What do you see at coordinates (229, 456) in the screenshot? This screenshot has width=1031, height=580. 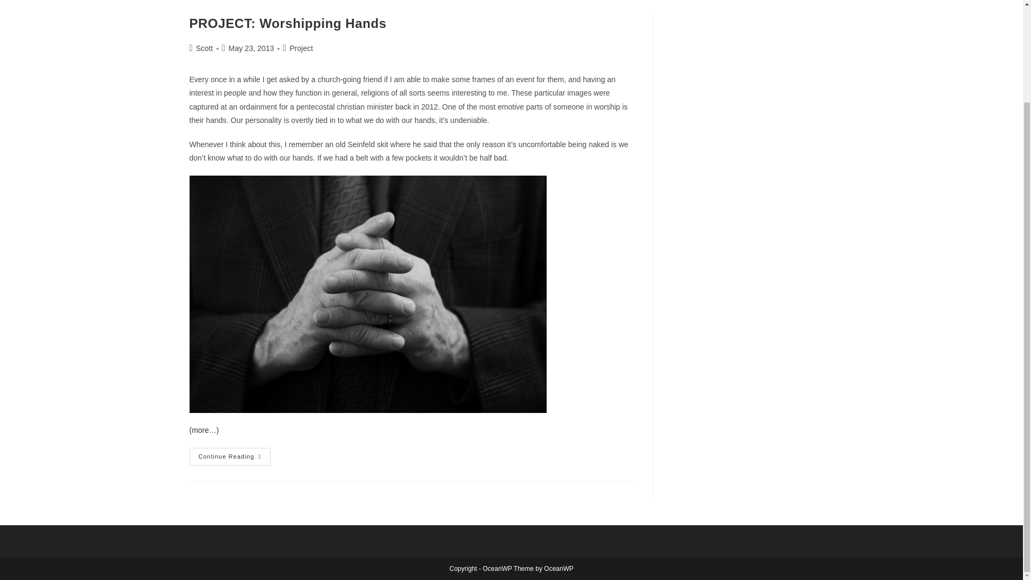 I see `PROJECT: Worshipping Hands` at bounding box center [229, 456].